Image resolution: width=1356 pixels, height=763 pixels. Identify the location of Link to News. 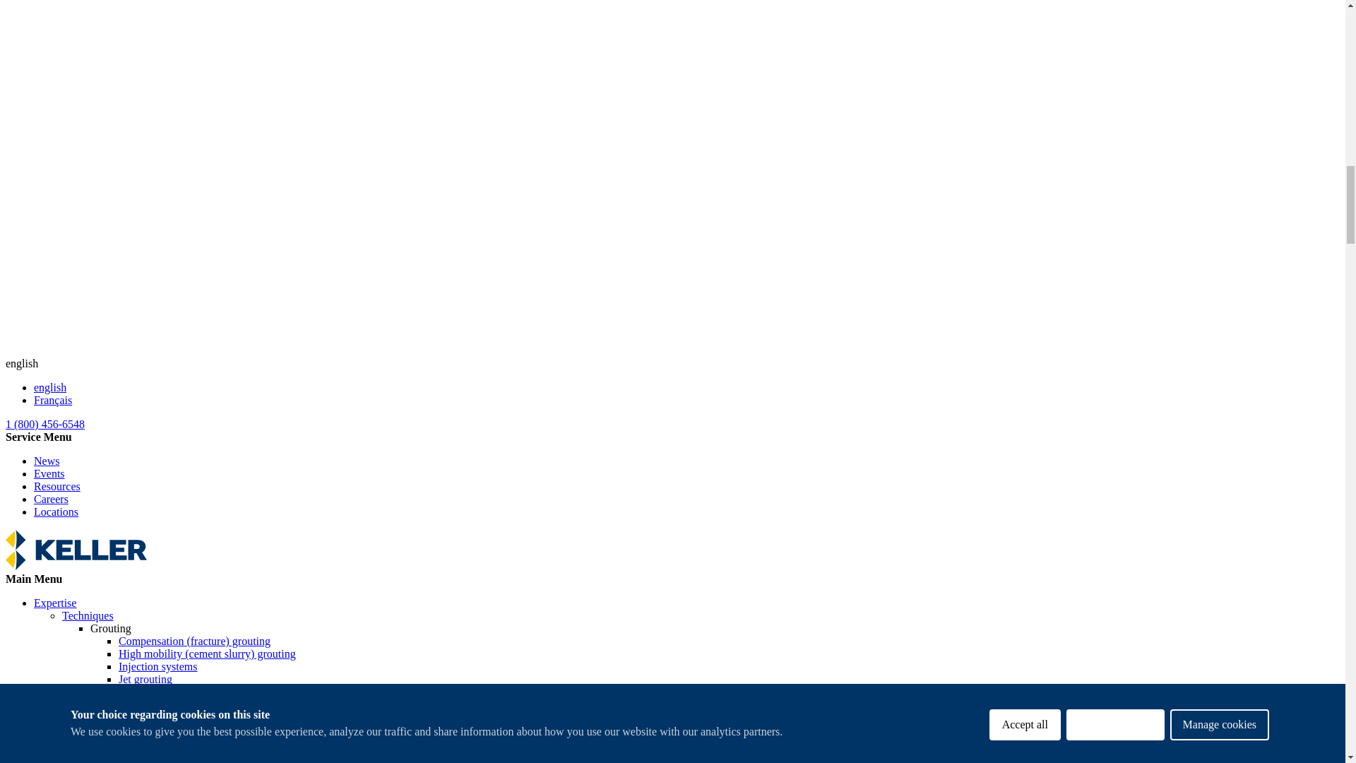
(47, 461).